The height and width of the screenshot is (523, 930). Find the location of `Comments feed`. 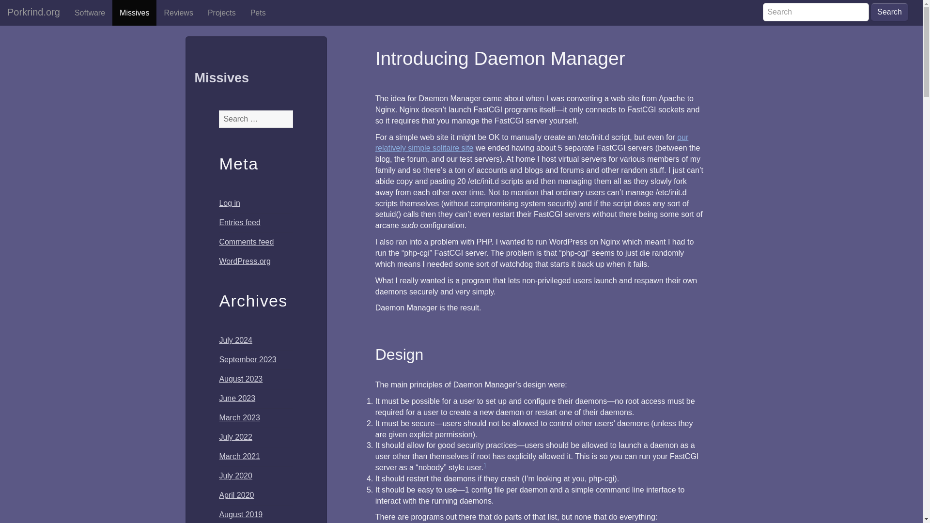

Comments feed is located at coordinates (246, 242).